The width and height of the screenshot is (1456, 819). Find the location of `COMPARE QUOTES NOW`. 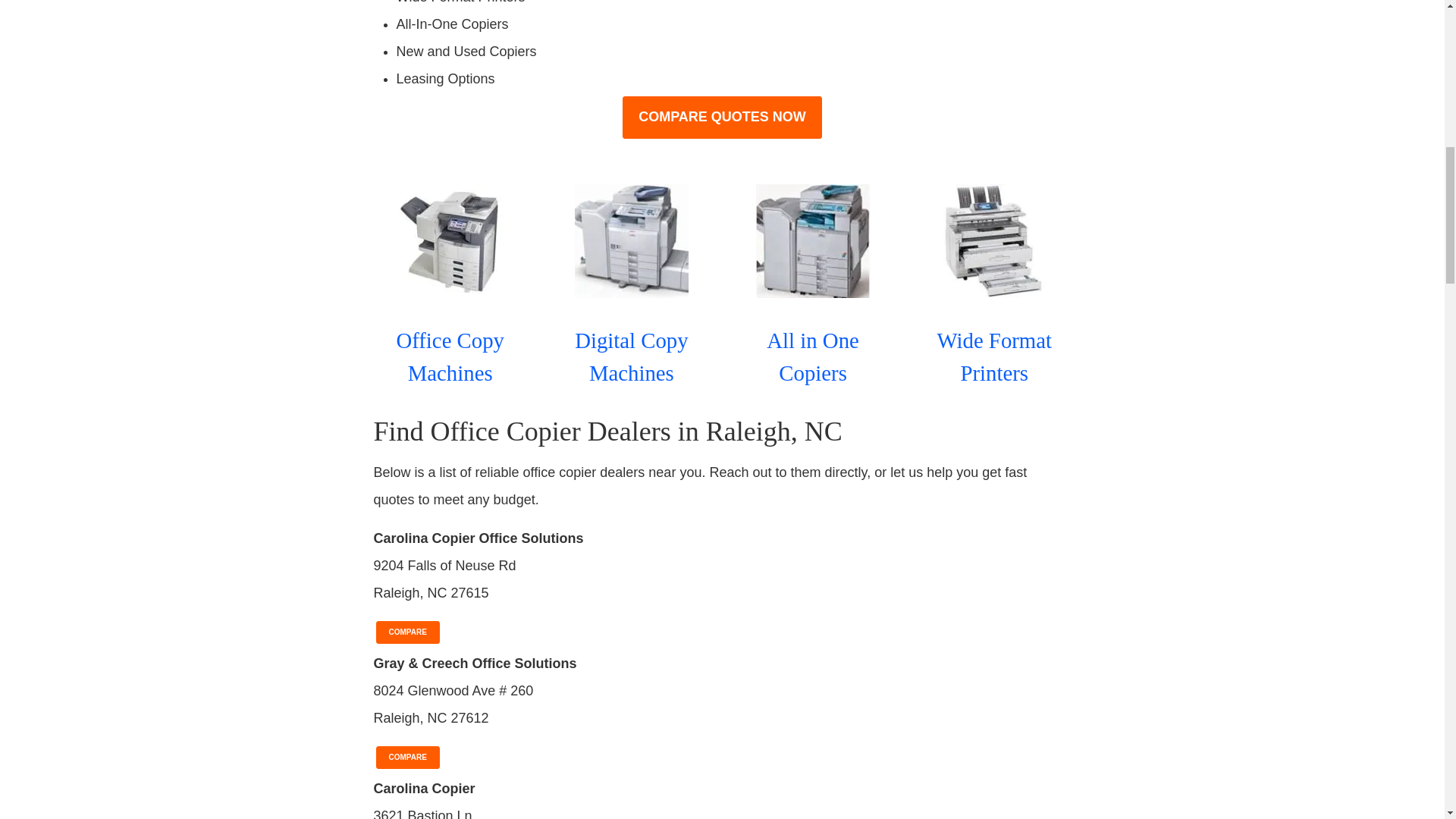

COMPARE QUOTES NOW is located at coordinates (722, 117).